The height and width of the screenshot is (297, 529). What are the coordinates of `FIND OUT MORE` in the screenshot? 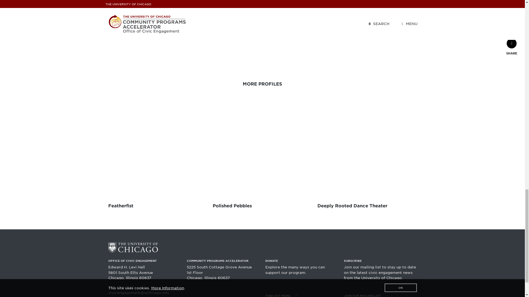 It's located at (301, 294).